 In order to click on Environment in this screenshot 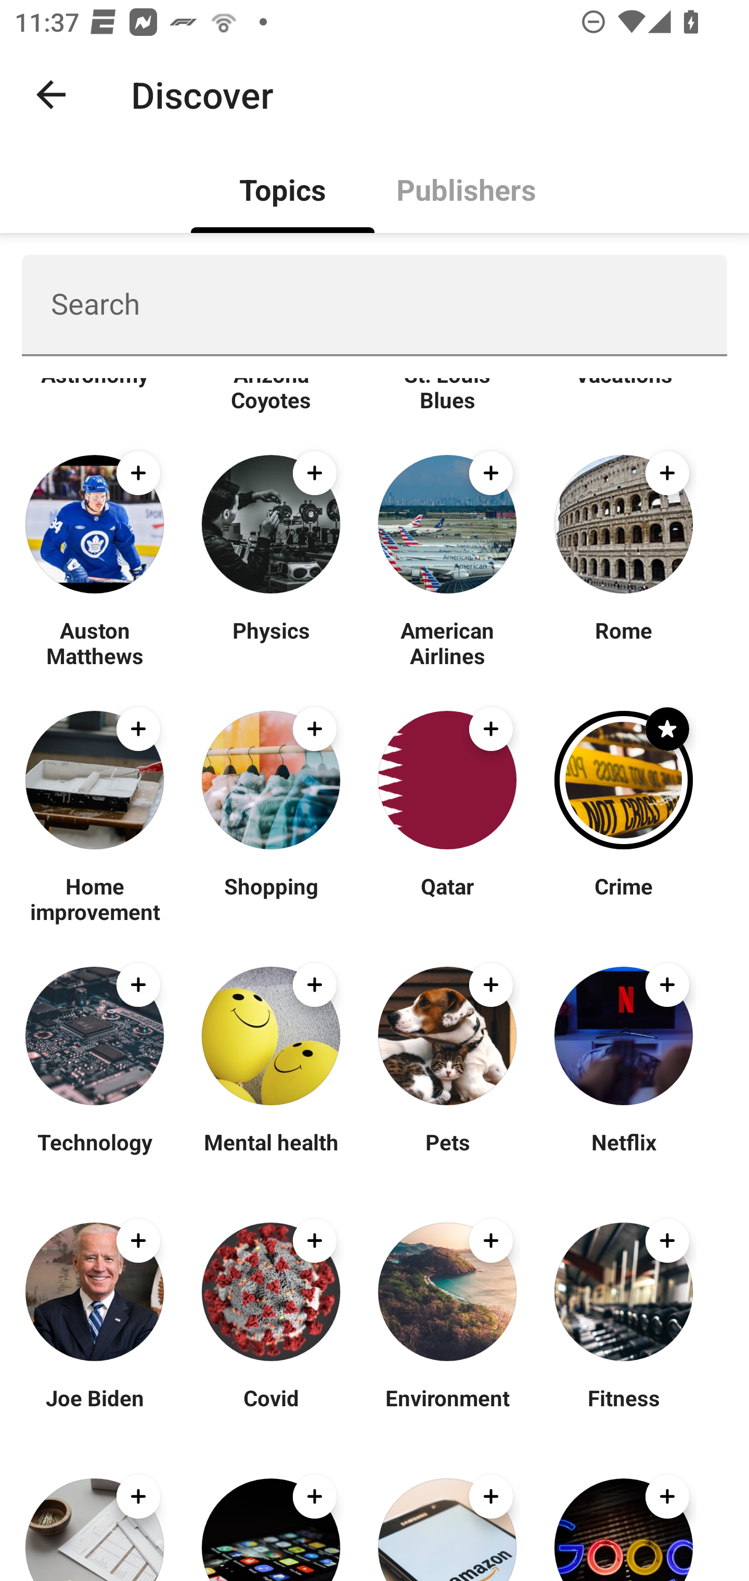, I will do `click(447, 1411)`.